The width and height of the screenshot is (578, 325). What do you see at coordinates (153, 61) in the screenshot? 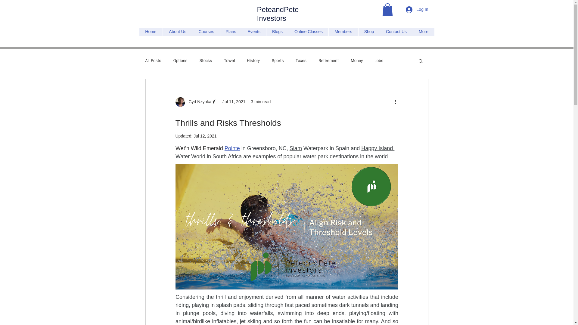
I see `All Posts` at bounding box center [153, 61].